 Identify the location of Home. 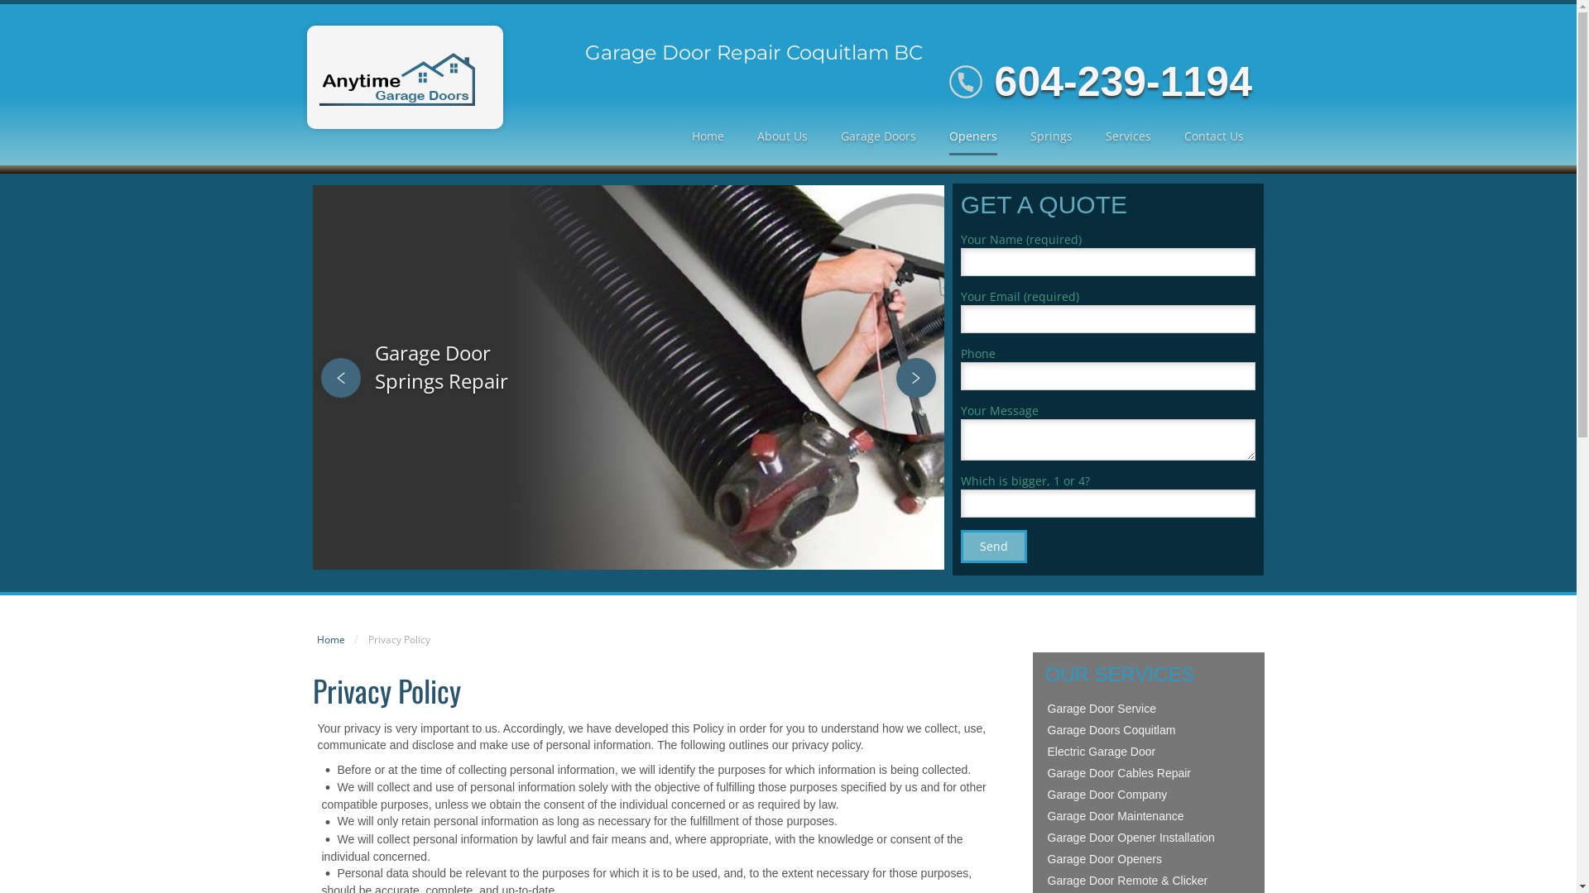
(708, 137).